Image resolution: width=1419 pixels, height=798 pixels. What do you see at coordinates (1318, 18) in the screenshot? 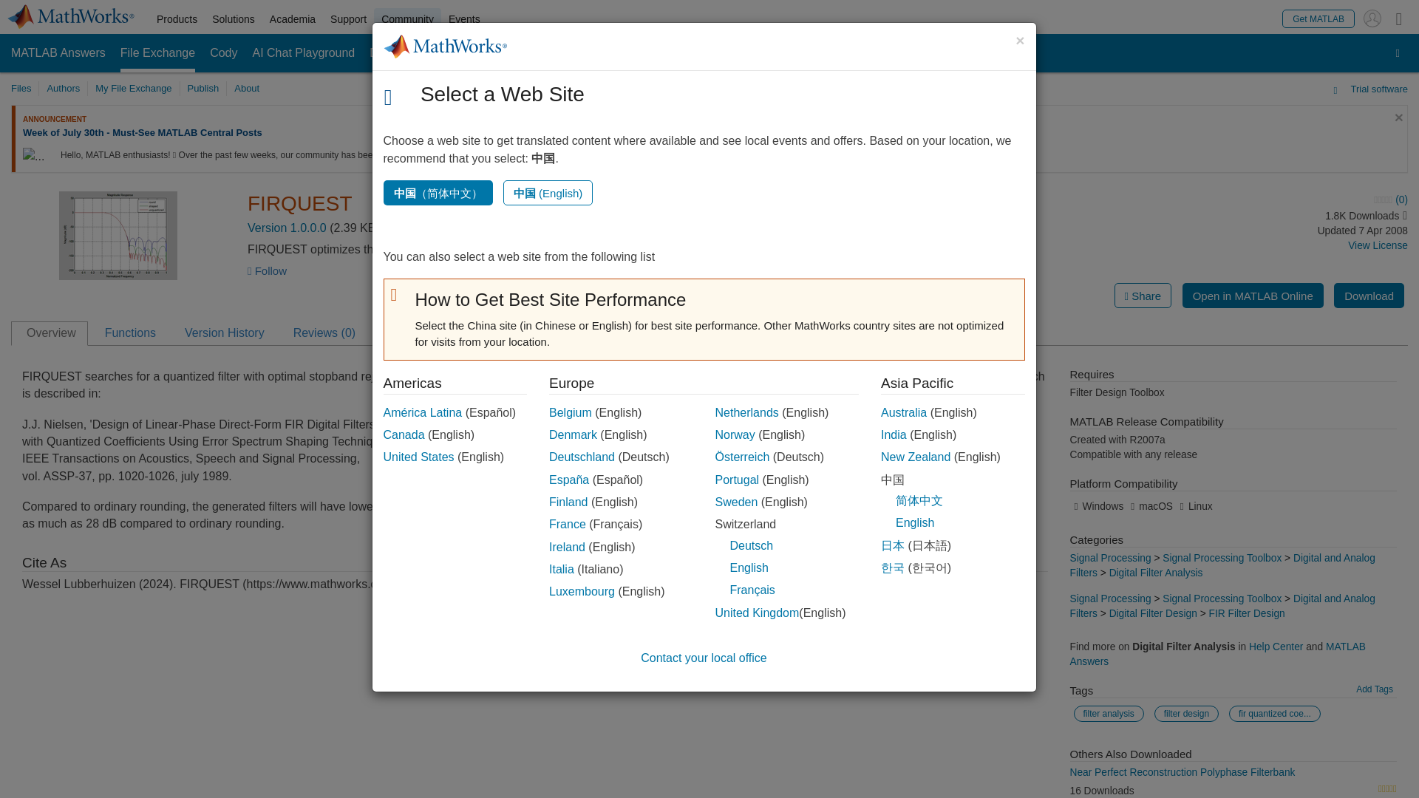
I see `Get MATLAB` at bounding box center [1318, 18].